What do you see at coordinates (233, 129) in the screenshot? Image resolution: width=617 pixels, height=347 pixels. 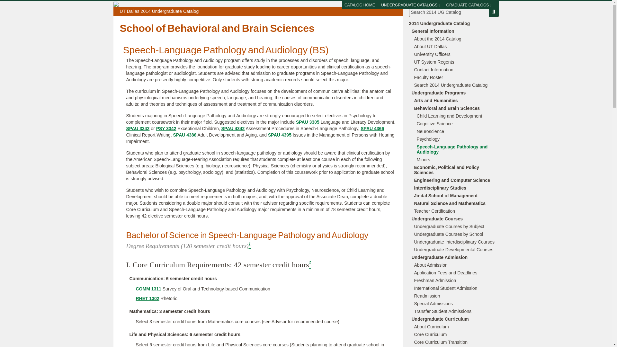 I see `SPAU 4342` at bounding box center [233, 129].